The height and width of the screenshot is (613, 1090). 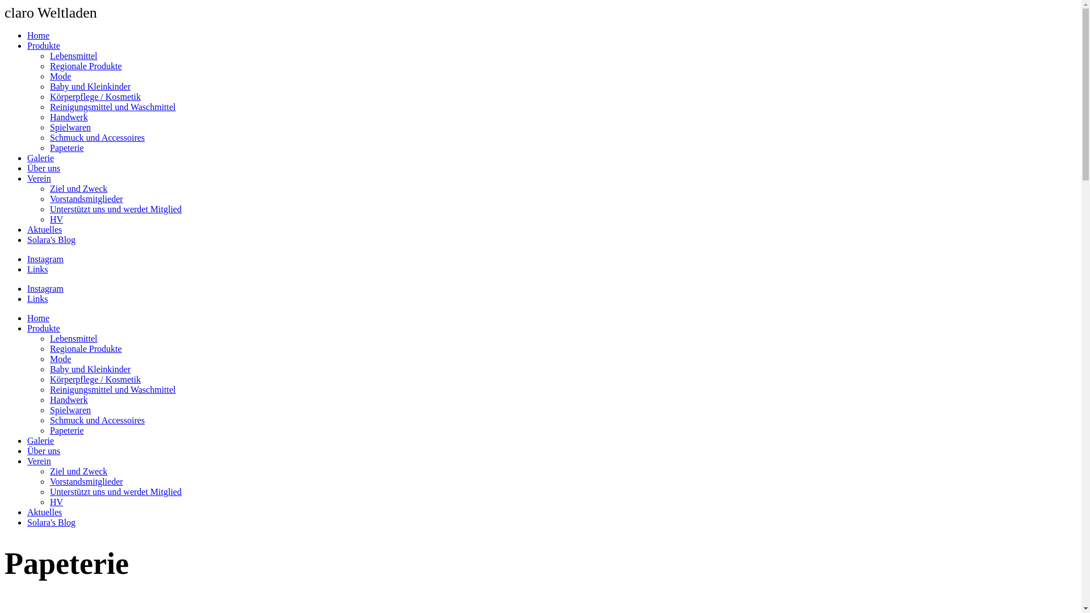 I want to click on Aktuelles, so click(x=44, y=229).